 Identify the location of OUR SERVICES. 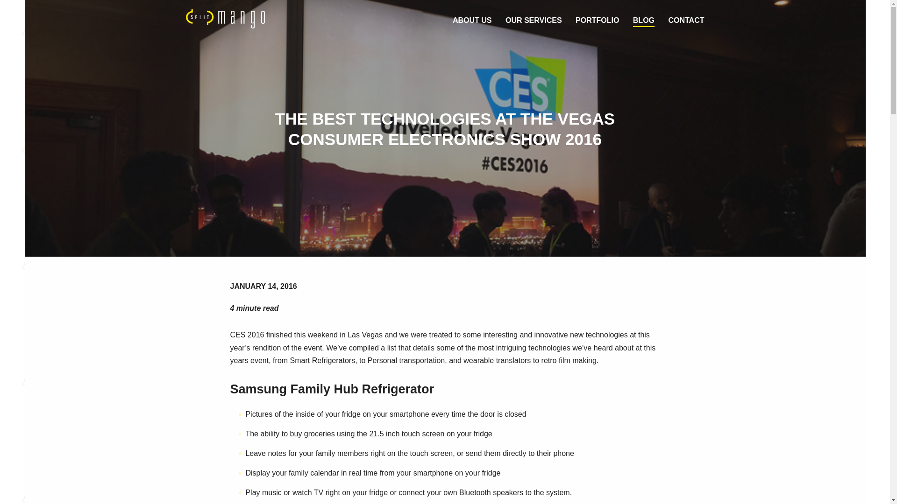
(534, 21).